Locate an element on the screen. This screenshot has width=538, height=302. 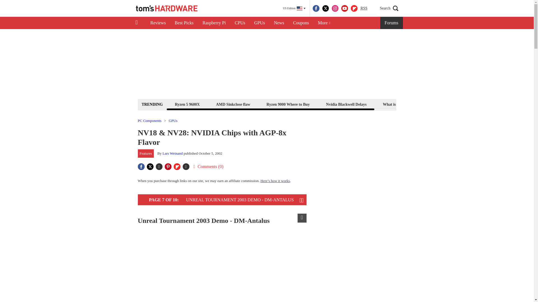
GPUs is located at coordinates (259, 23).